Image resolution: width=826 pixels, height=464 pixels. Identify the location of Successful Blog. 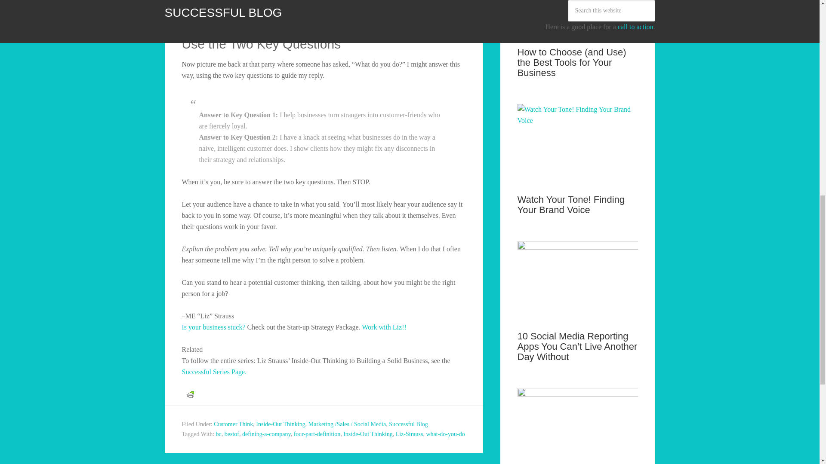
(408, 424).